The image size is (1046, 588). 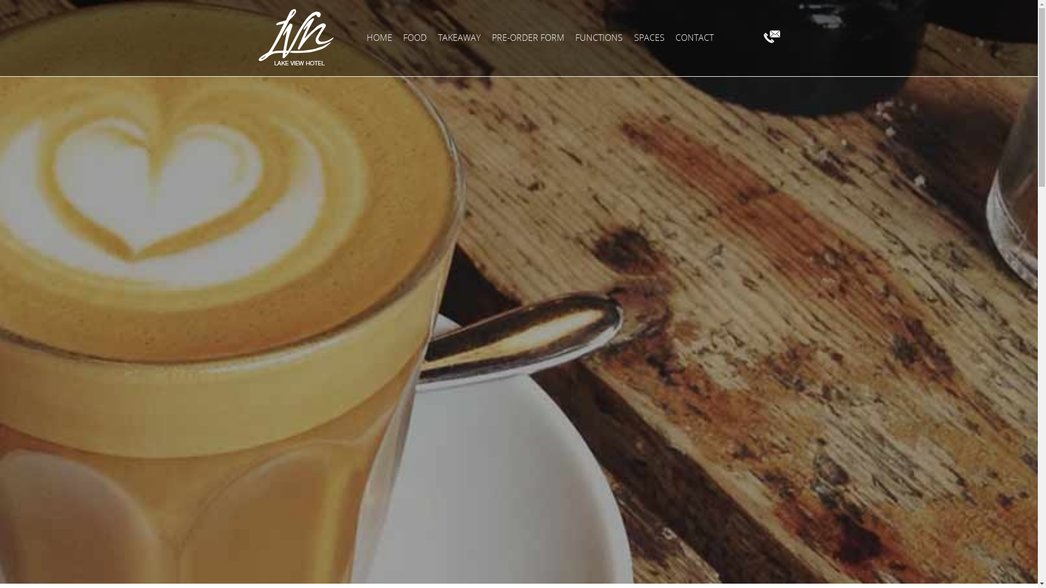 What do you see at coordinates (649, 38) in the screenshot?
I see `SPACES` at bounding box center [649, 38].